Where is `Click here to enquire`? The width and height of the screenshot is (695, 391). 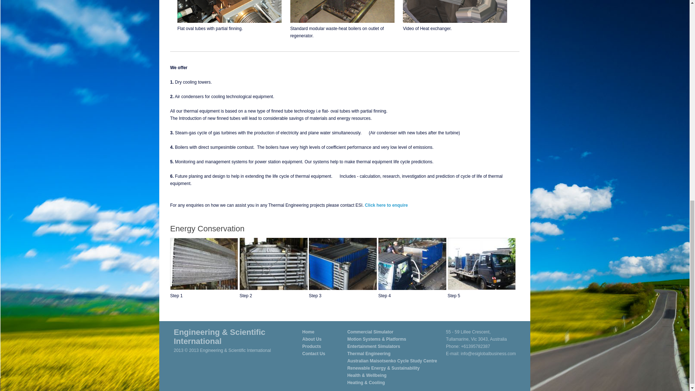 Click here to enquire is located at coordinates (387, 205).